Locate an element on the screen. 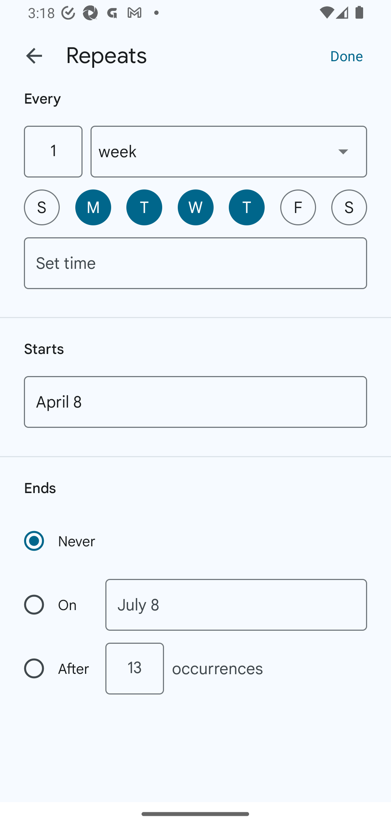  Never Recurrence never ends is located at coordinates (60, 541).